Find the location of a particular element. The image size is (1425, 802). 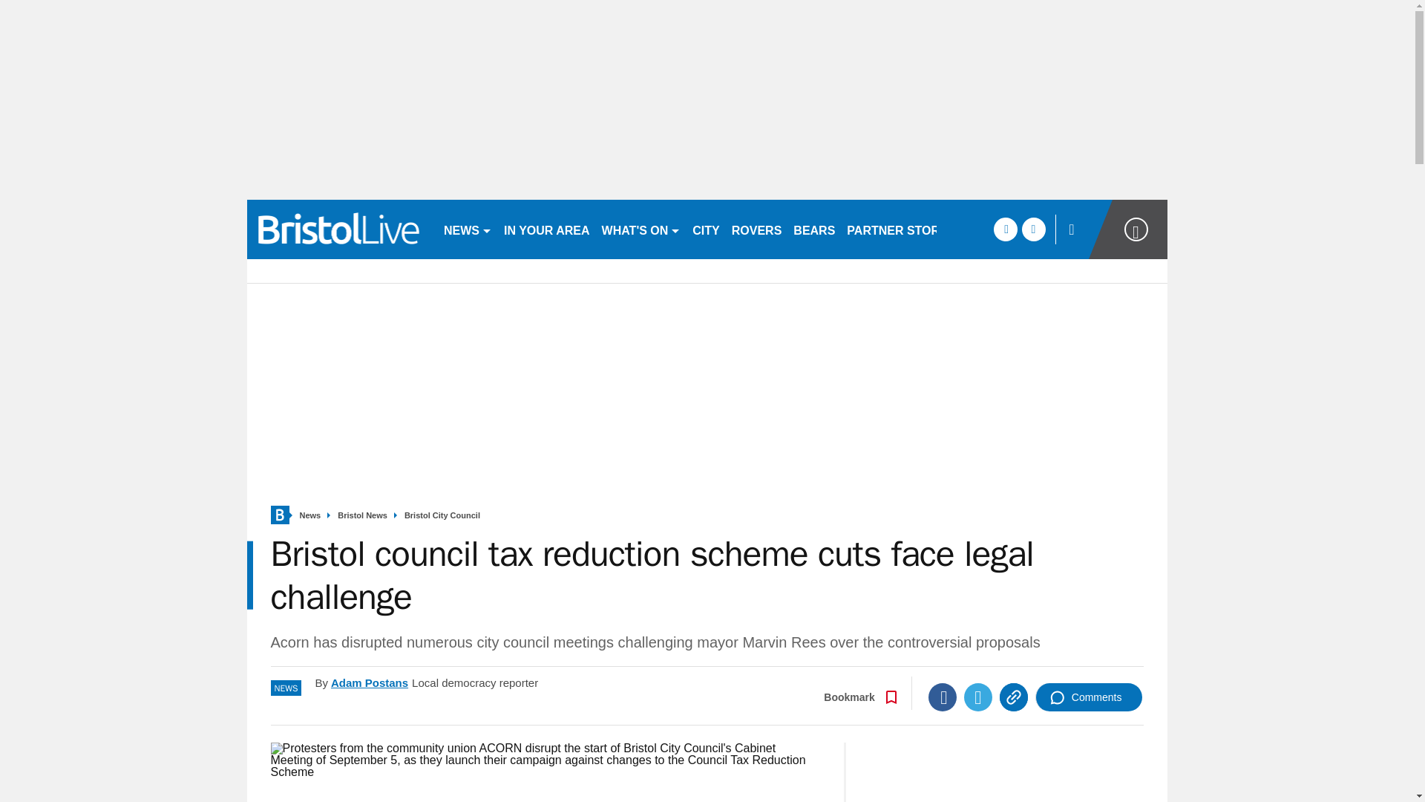

PARTNER STORIES is located at coordinates (902, 229).